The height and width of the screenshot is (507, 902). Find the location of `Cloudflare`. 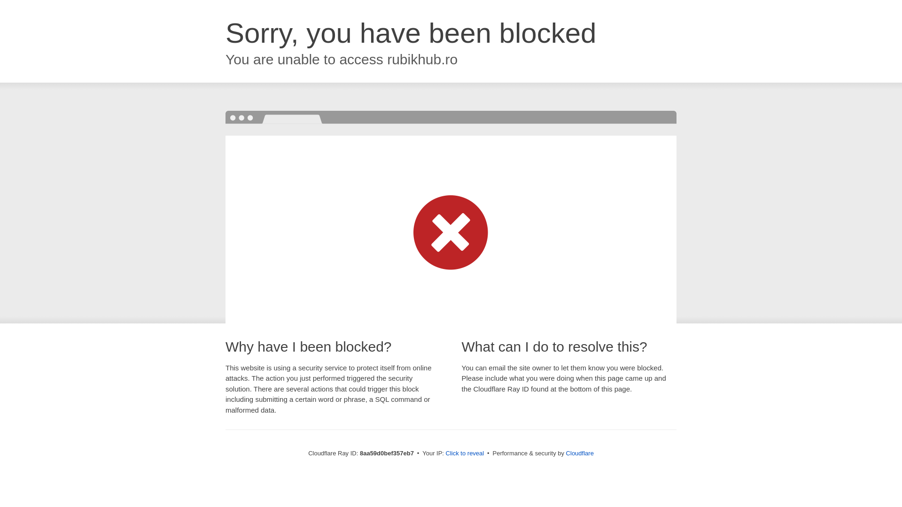

Cloudflare is located at coordinates (580, 453).